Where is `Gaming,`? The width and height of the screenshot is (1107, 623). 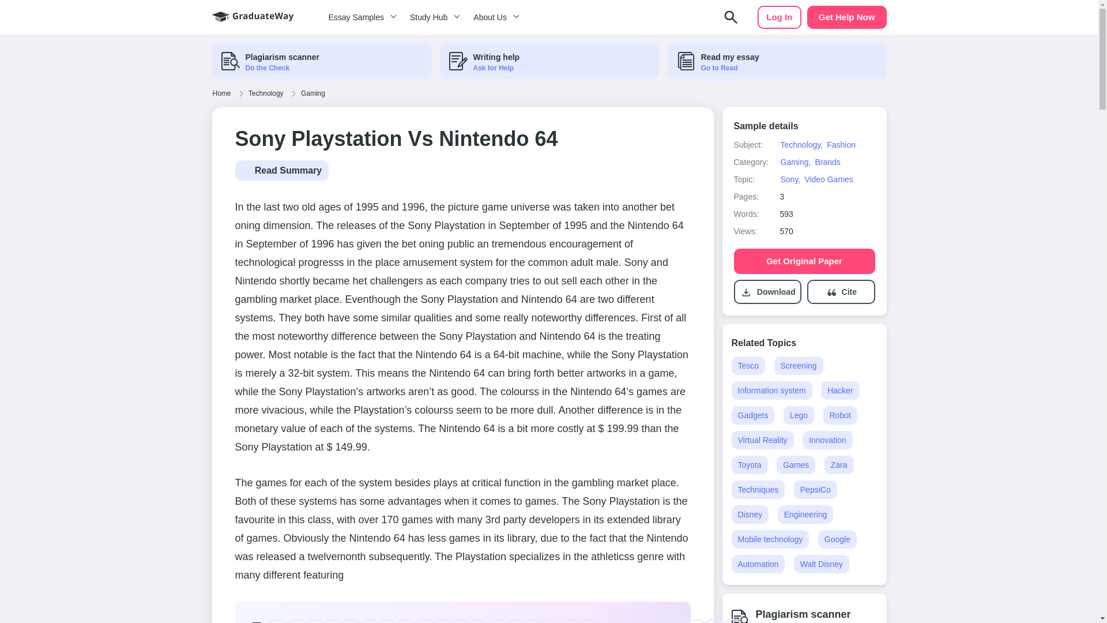
Gaming, is located at coordinates (795, 162).